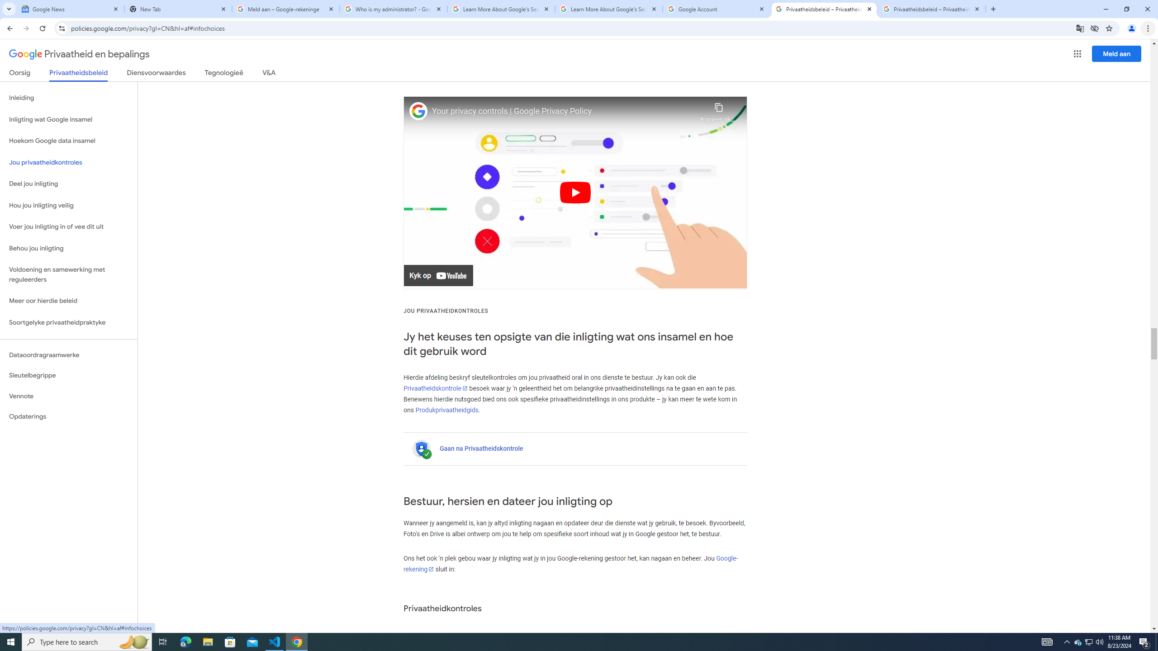 This screenshot has width=1158, height=651. I want to click on Sleutelbegrippe, so click(69, 375).